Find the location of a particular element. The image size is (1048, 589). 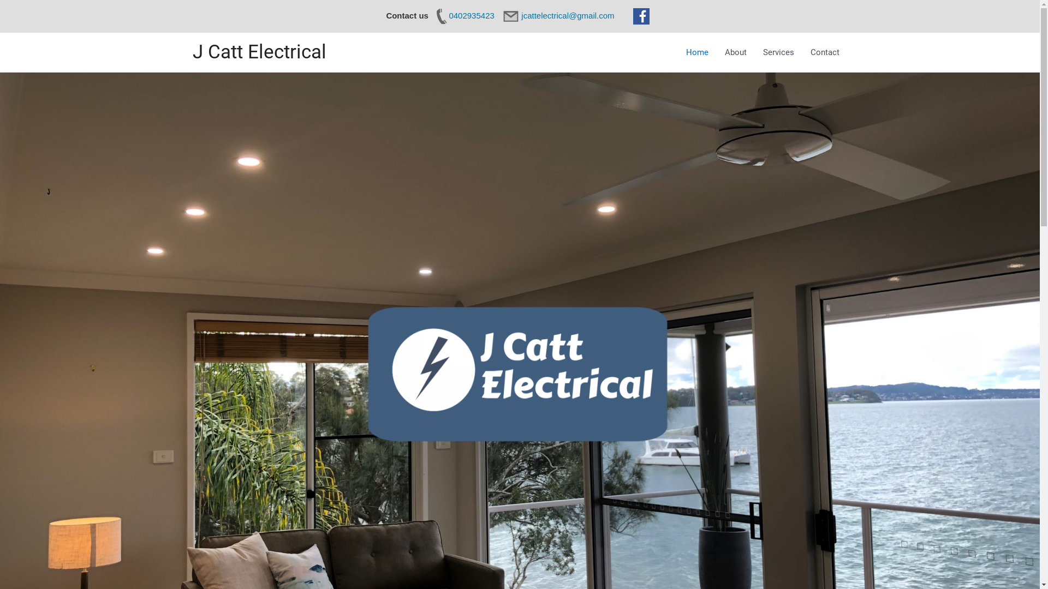

About is located at coordinates (735, 52).